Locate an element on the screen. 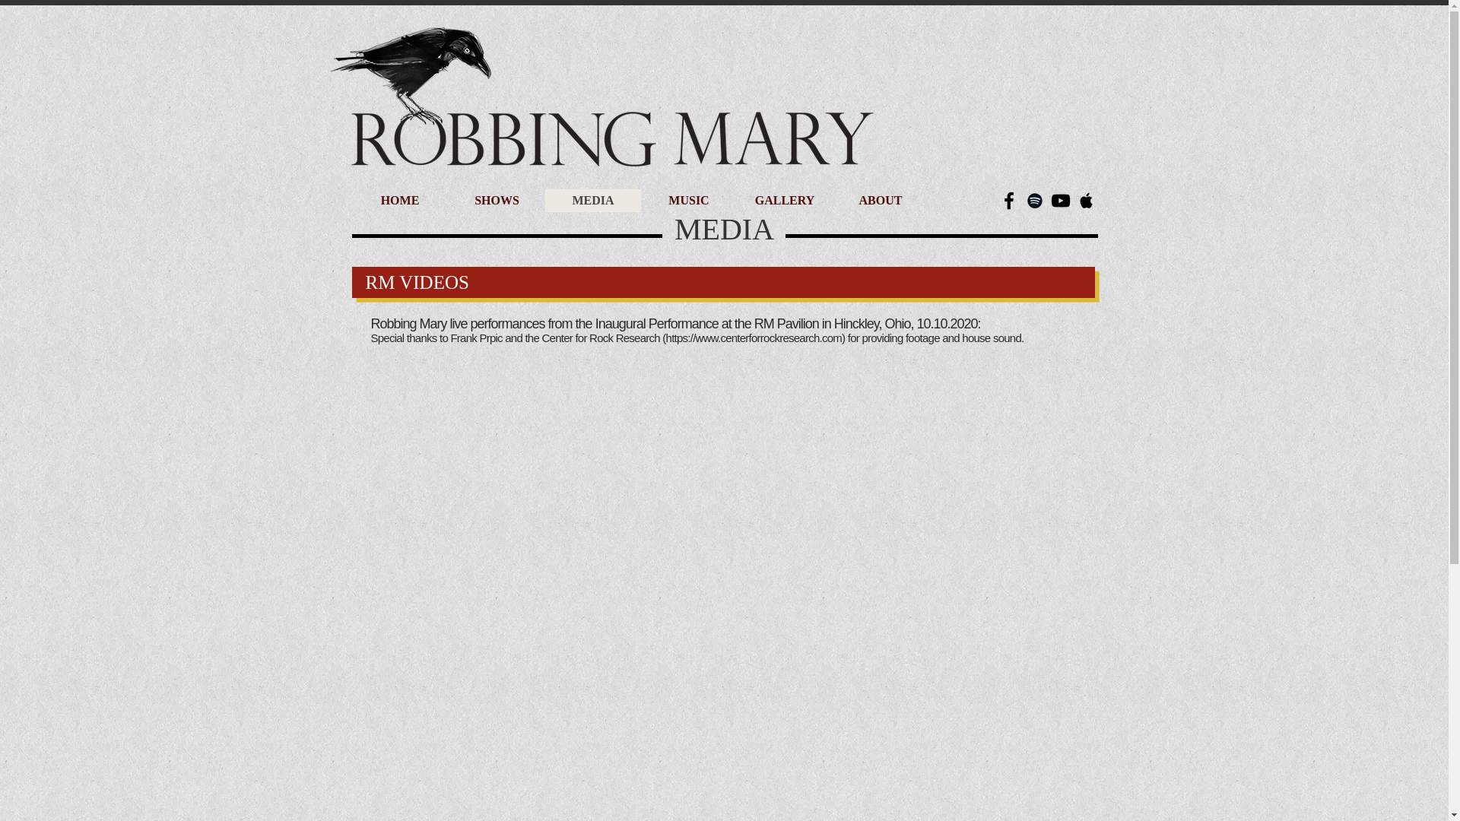 This screenshot has height=821, width=1460. SHOWS is located at coordinates (496, 201).